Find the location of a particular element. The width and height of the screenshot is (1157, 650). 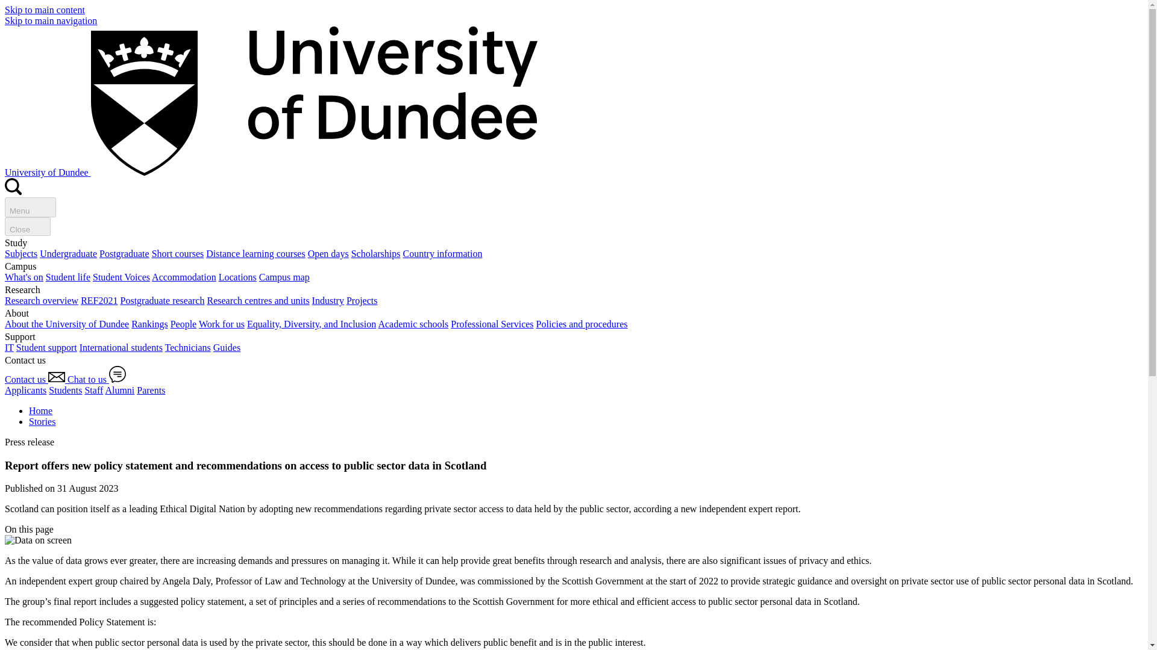

Research overview is located at coordinates (41, 300).